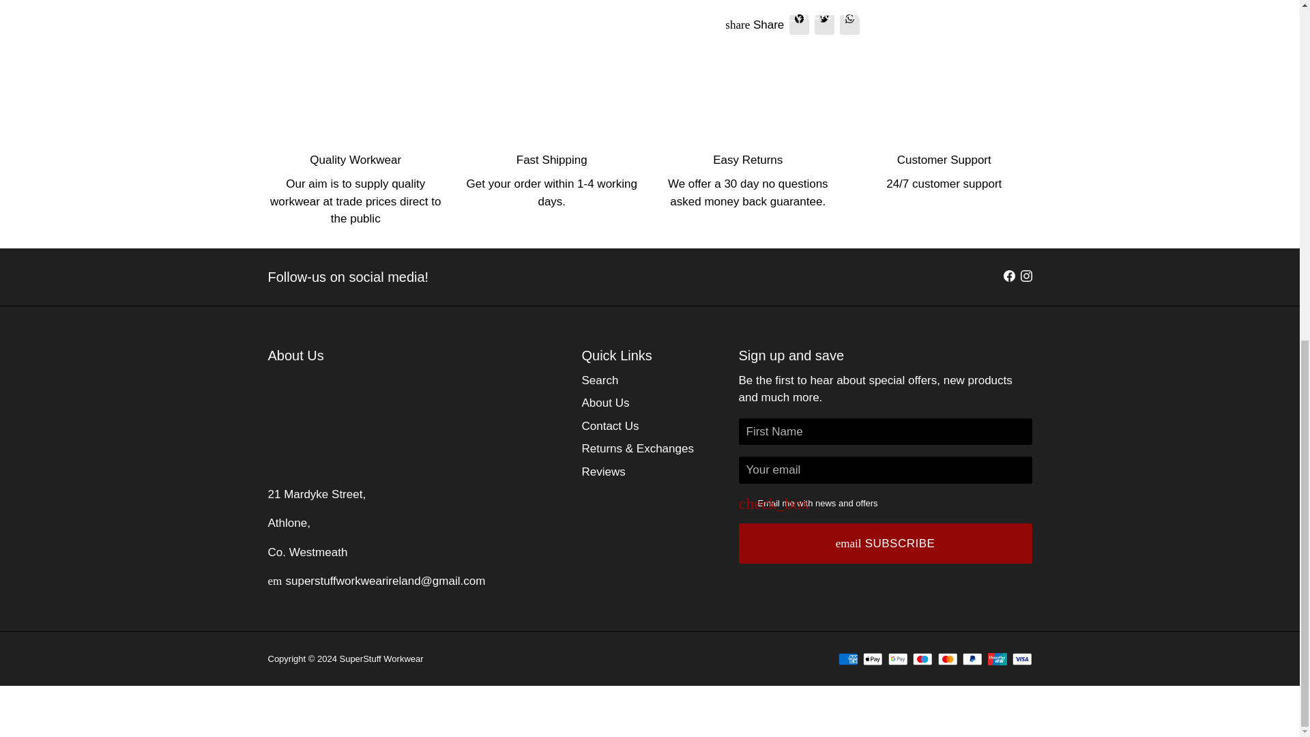  I want to click on Visa, so click(1022, 659).